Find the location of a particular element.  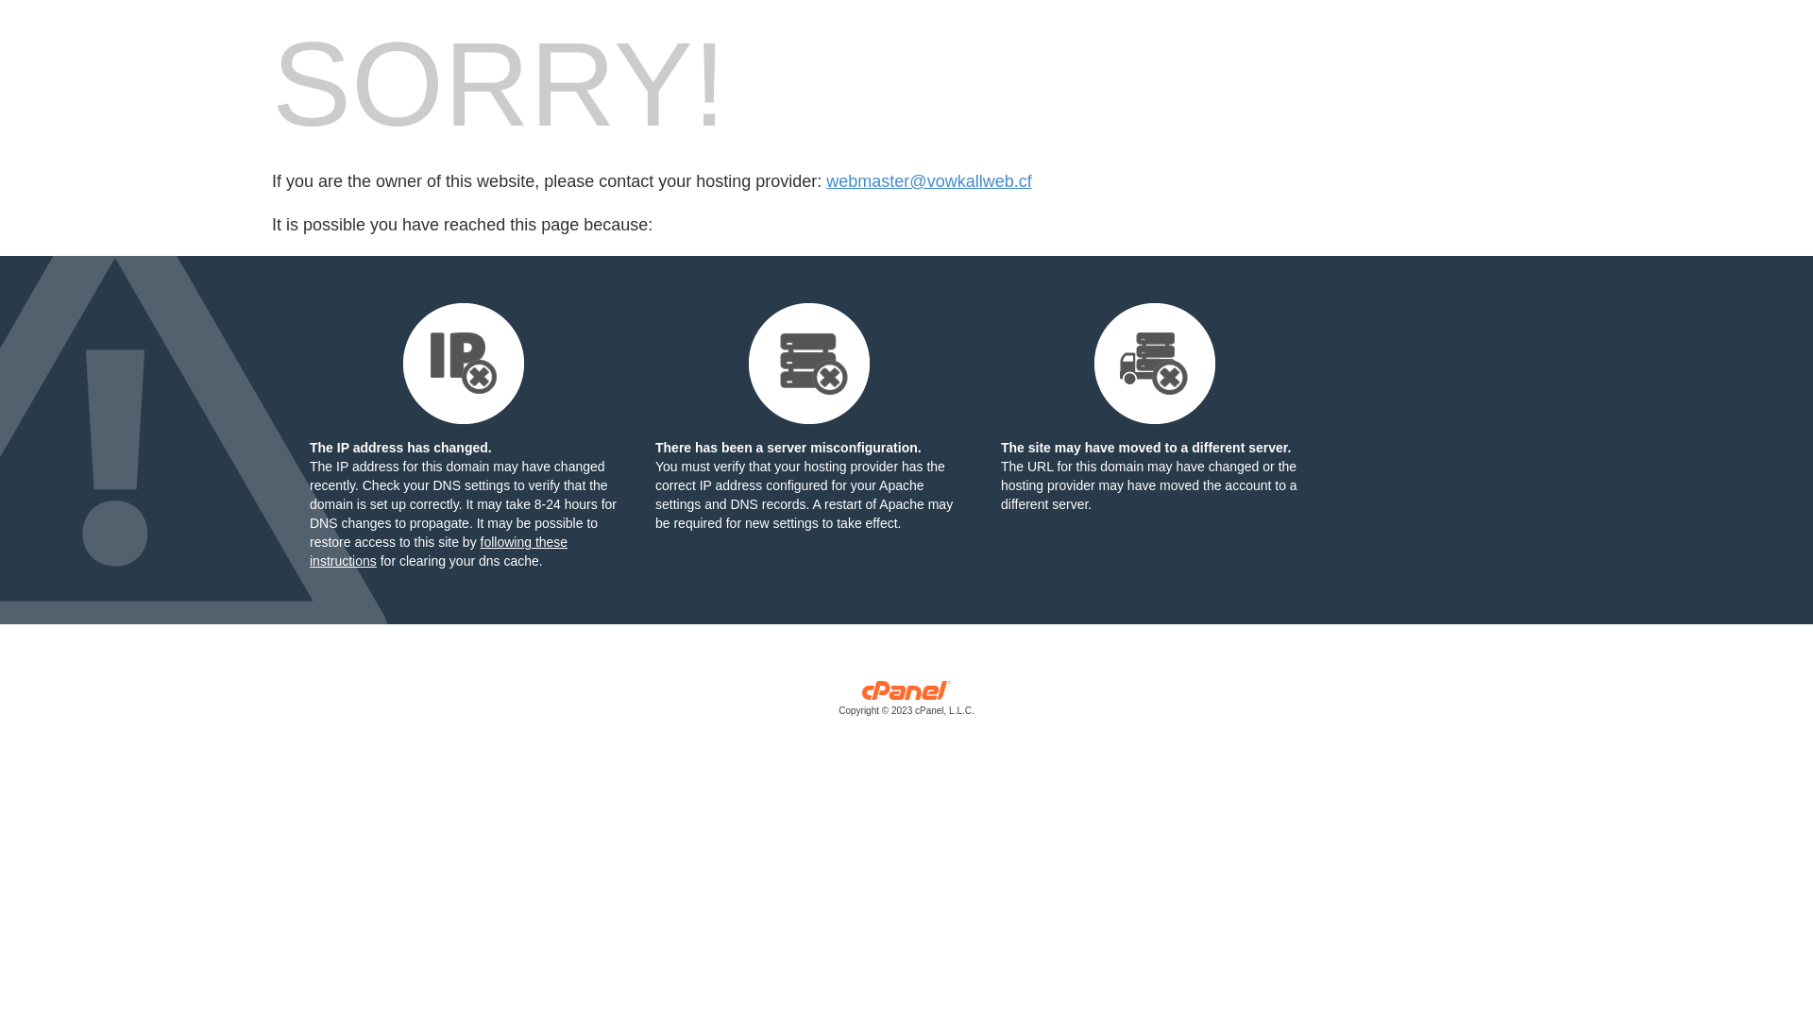

webmaster@vowkallweb.cf is located at coordinates (929, 181).